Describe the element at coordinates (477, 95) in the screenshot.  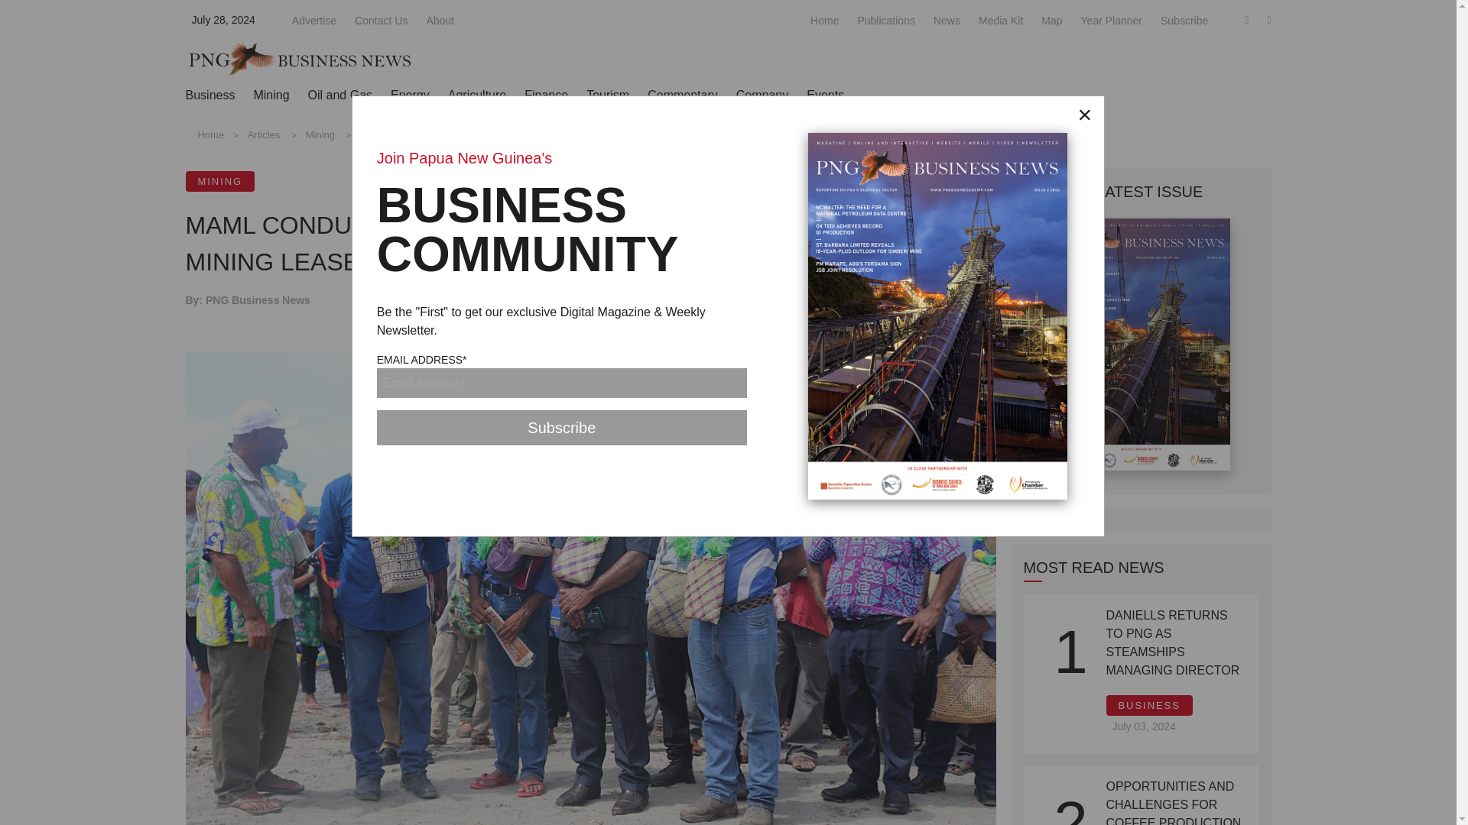
I see `Agriculture` at that location.